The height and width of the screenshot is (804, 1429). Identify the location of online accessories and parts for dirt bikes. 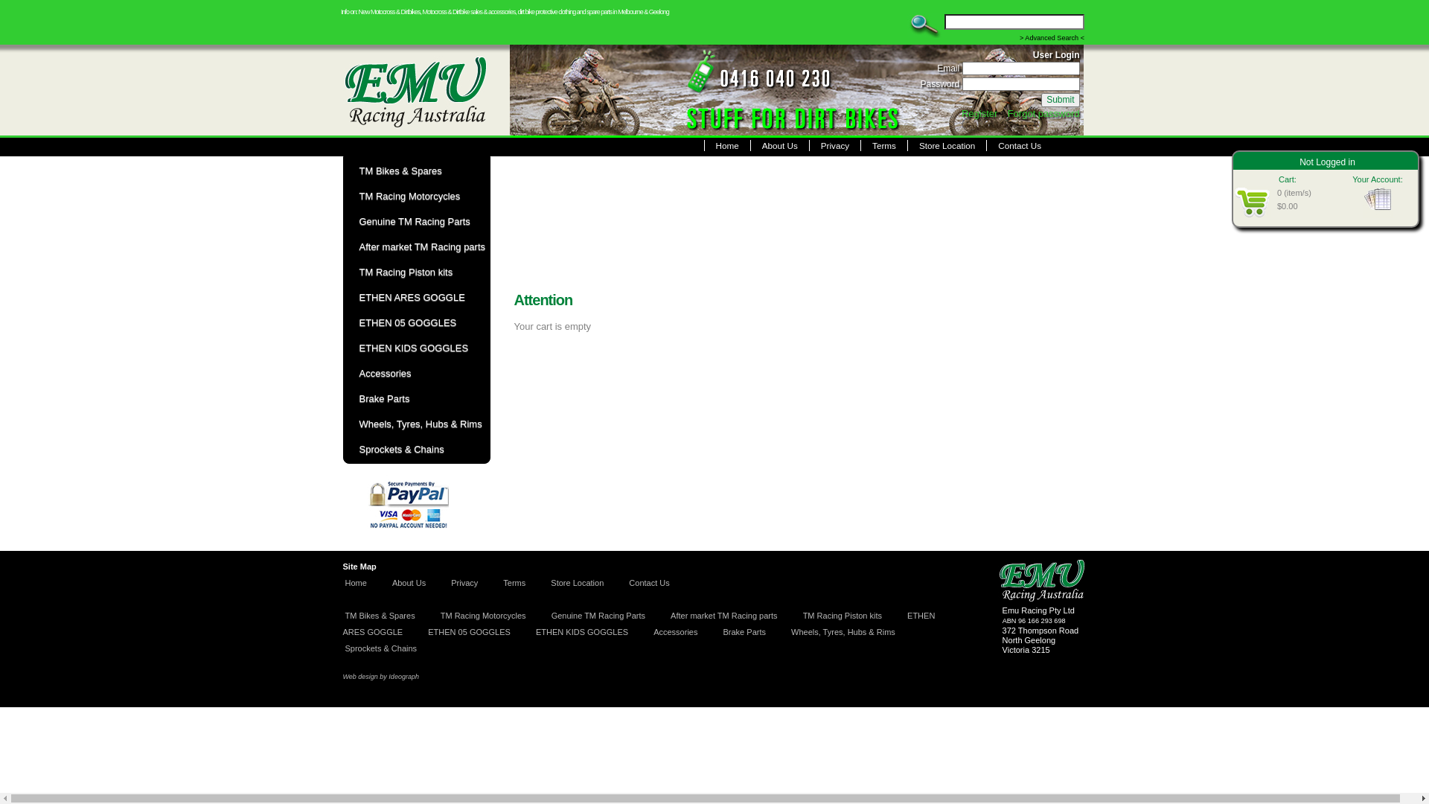
(426, 91).